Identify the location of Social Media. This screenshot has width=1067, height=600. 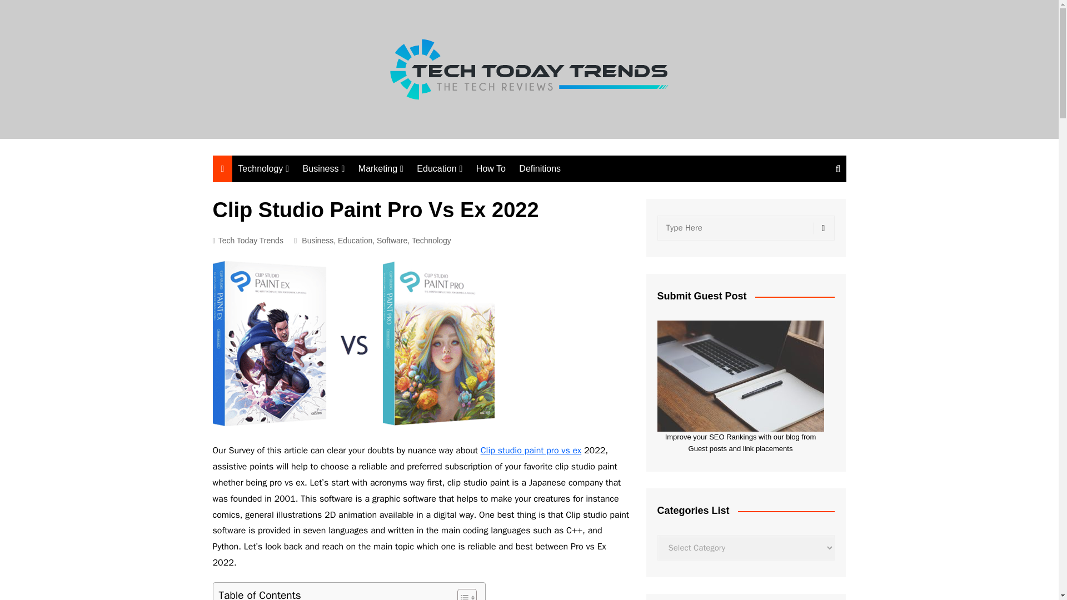
(413, 191).